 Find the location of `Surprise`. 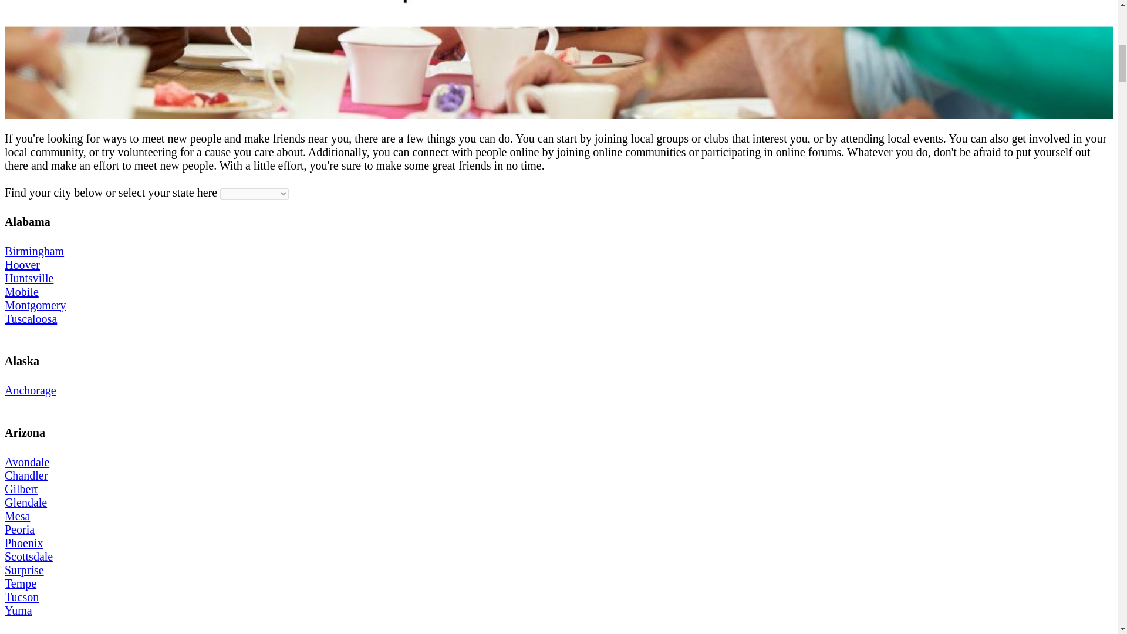

Surprise is located at coordinates (23, 569).